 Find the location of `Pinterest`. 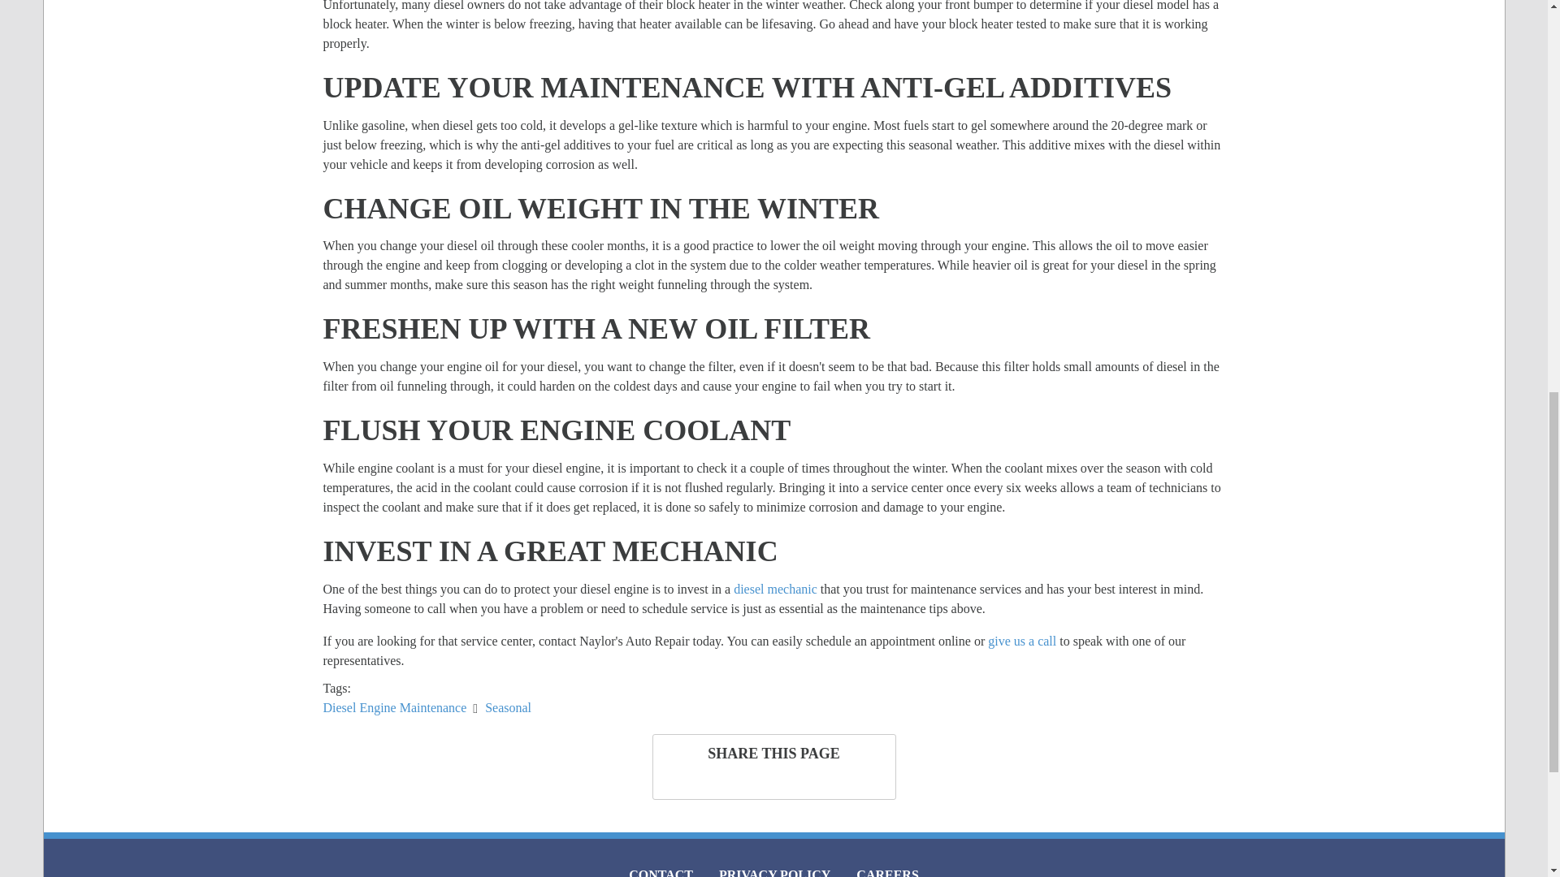

Pinterest is located at coordinates (809, 781).